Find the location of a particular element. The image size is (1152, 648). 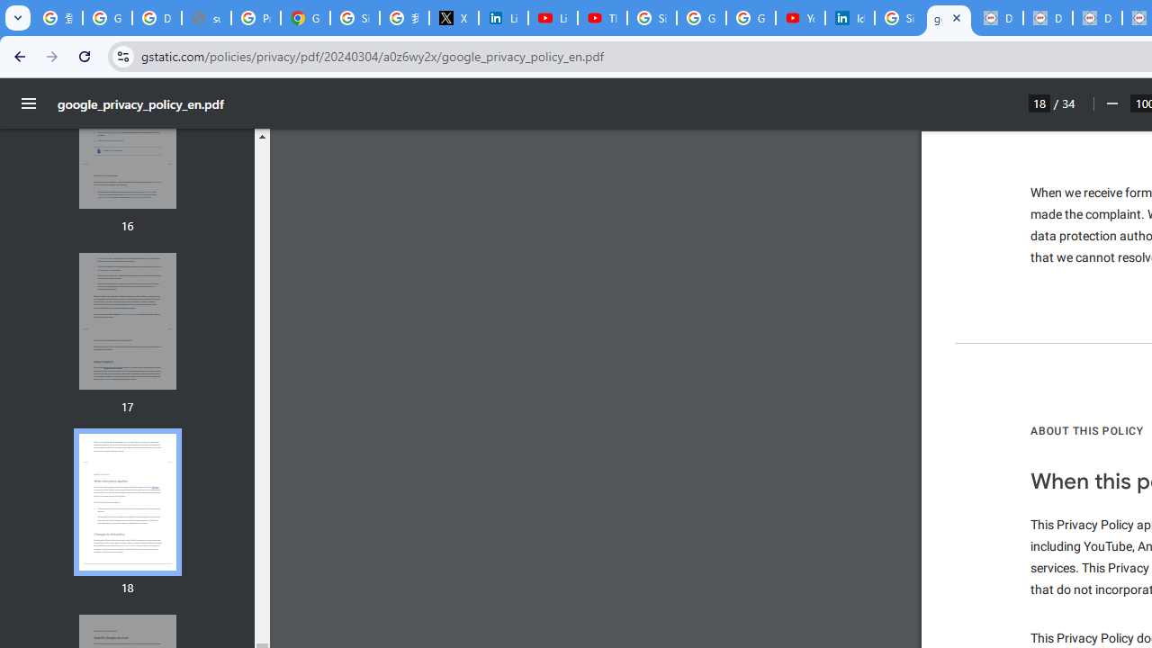

support.google.com - Network error is located at coordinates (207, 18).